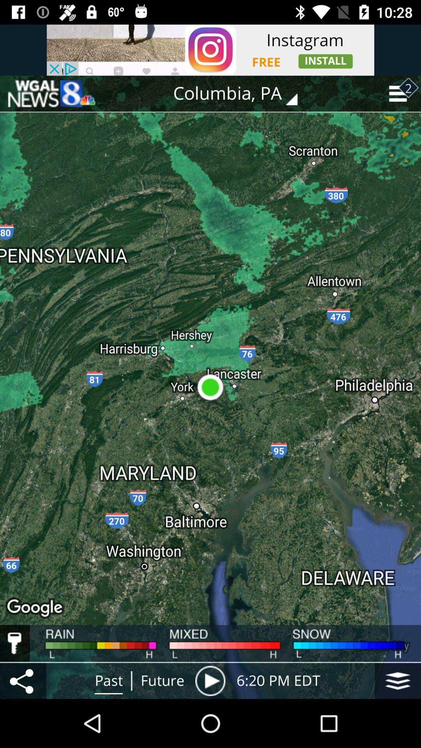  Describe the element at coordinates (51, 93) in the screenshot. I see `click item to the left of columbia, pa` at that location.